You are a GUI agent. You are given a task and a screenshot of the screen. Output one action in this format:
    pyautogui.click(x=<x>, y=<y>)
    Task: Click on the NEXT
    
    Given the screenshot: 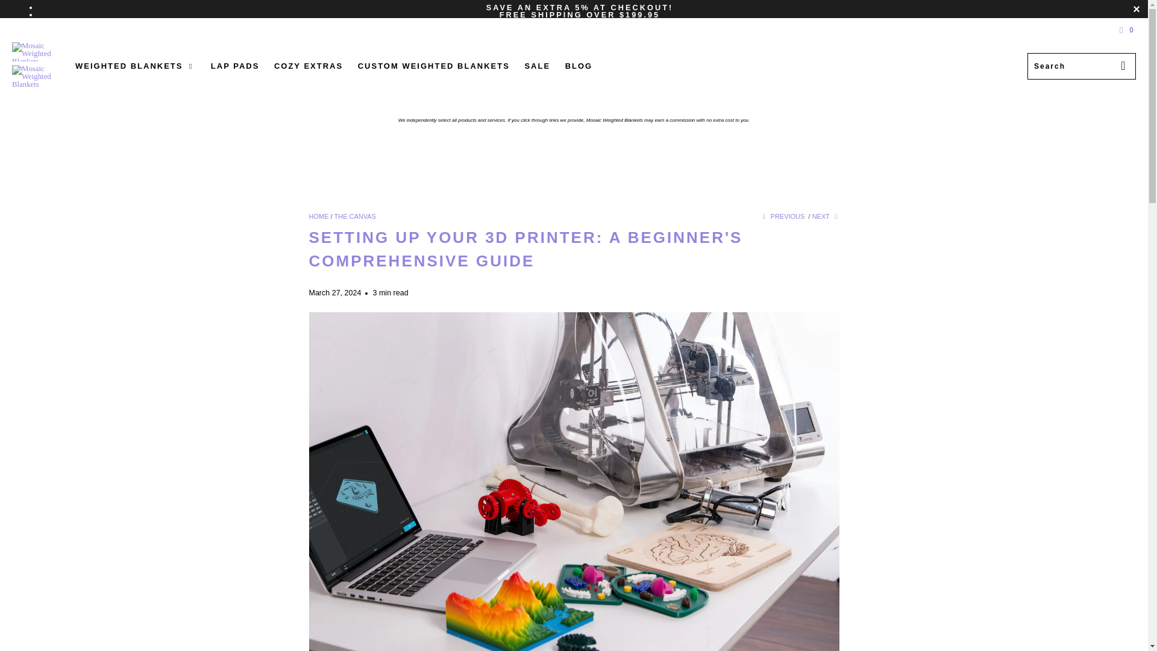 What is the action you would take?
    pyautogui.click(x=826, y=216)
    